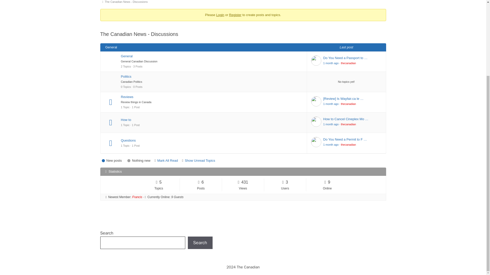  Describe the element at coordinates (212, 76) in the screenshot. I see `Politics` at that location.